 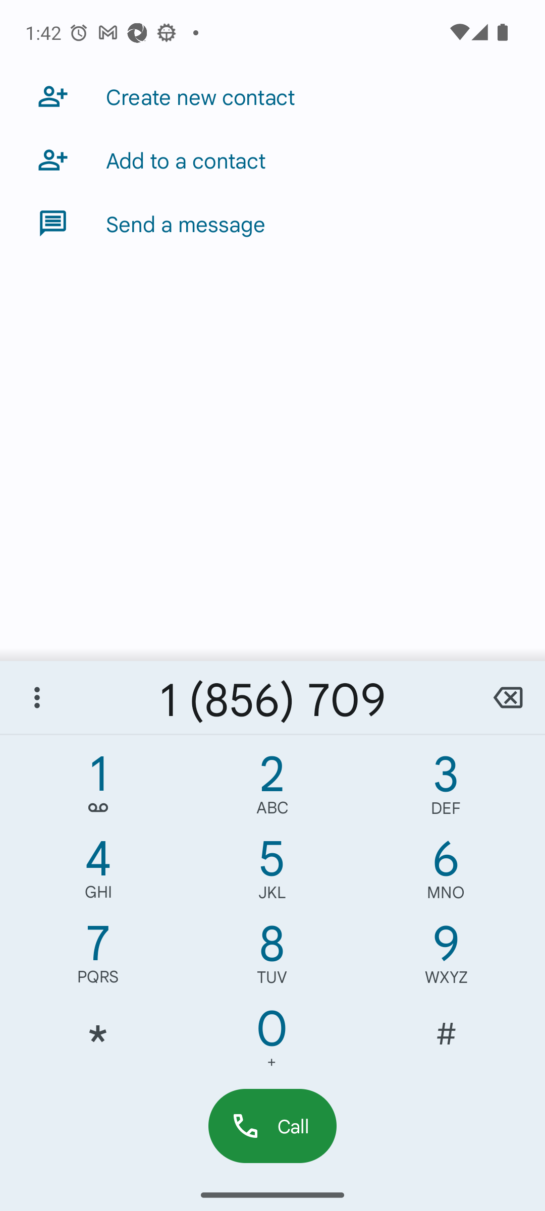 What do you see at coordinates (446, 873) in the screenshot?
I see `6,MNO 6 MNO` at bounding box center [446, 873].